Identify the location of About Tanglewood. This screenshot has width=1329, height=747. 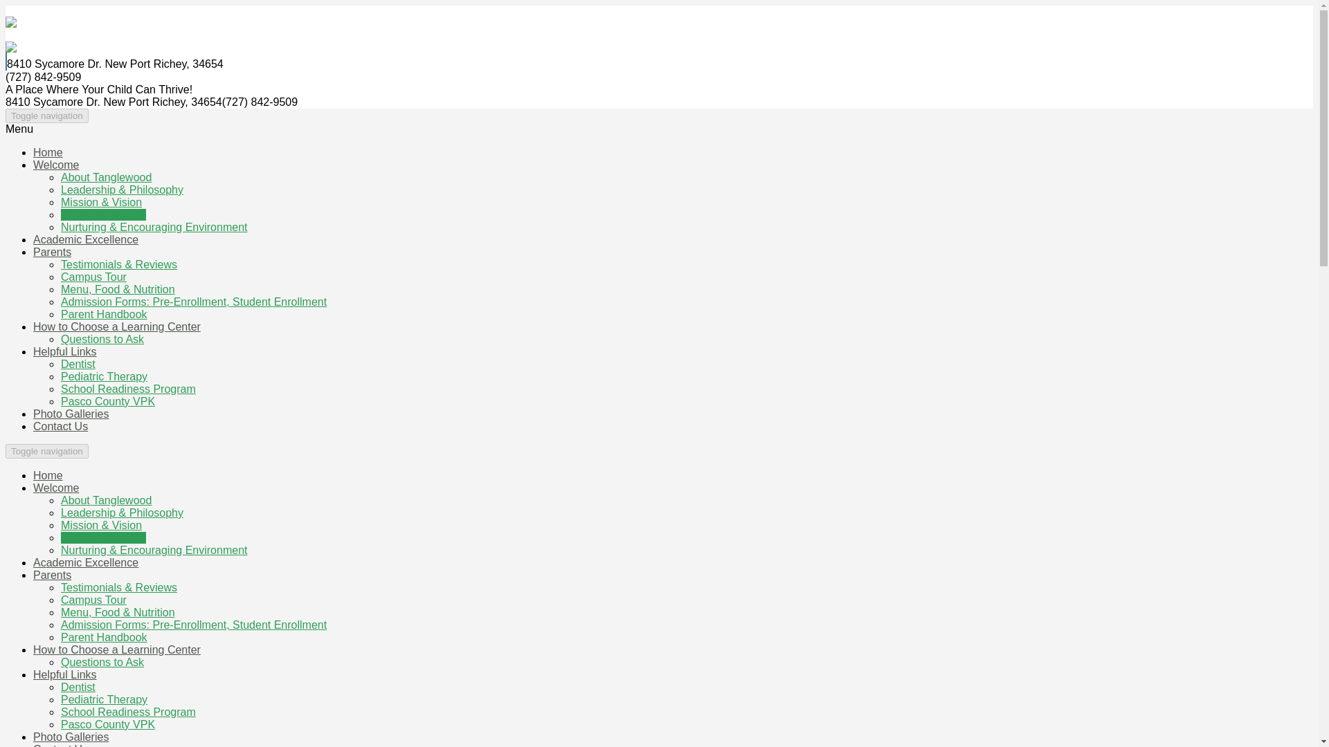
(106, 177).